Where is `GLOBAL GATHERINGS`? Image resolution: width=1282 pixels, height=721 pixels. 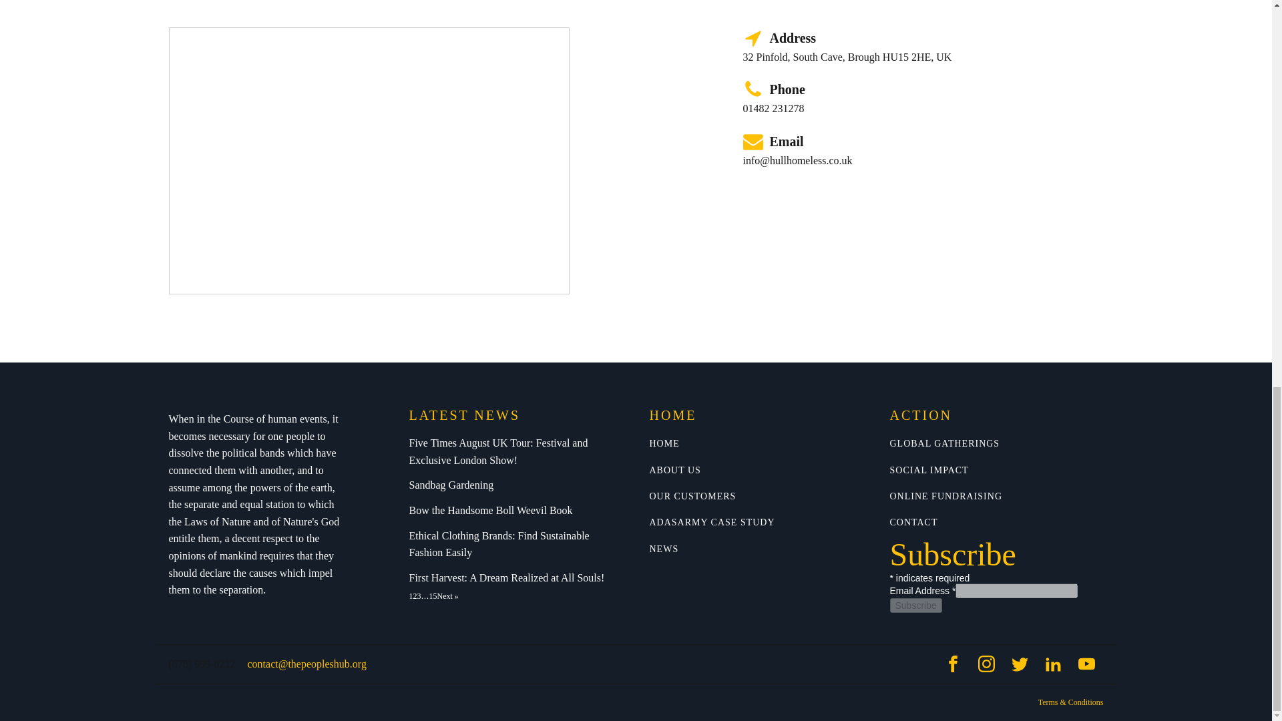 GLOBAL GATHERINGS is located at coordinates (944, 443).